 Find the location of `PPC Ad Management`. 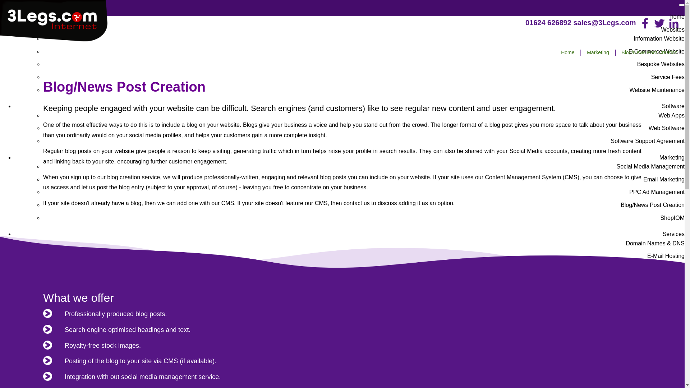

PPC Ad Management is located at coordinates (657, 192).